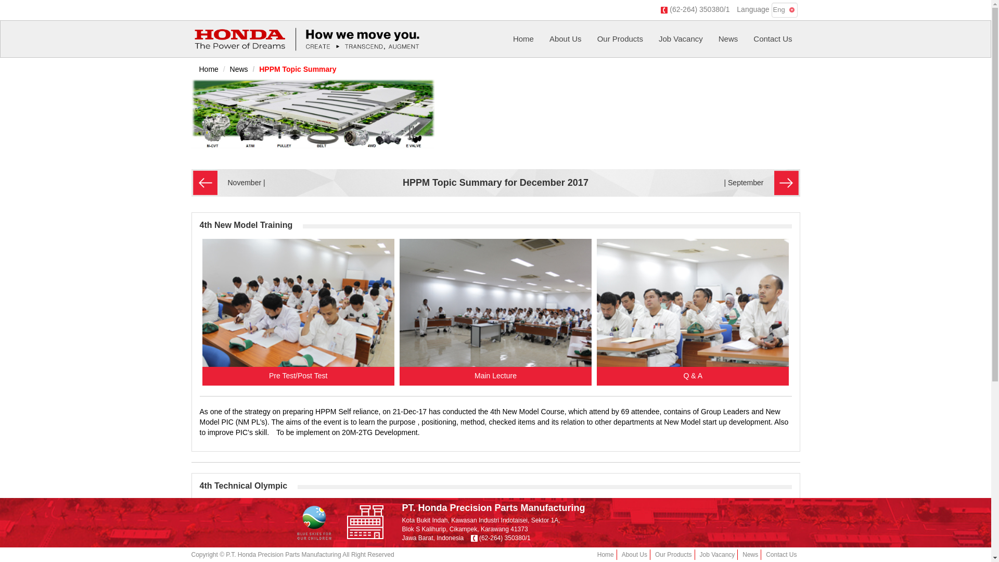 Image resolution: width=999 pixels, height=562 pixels. I want to click on News, so click(728, 39).